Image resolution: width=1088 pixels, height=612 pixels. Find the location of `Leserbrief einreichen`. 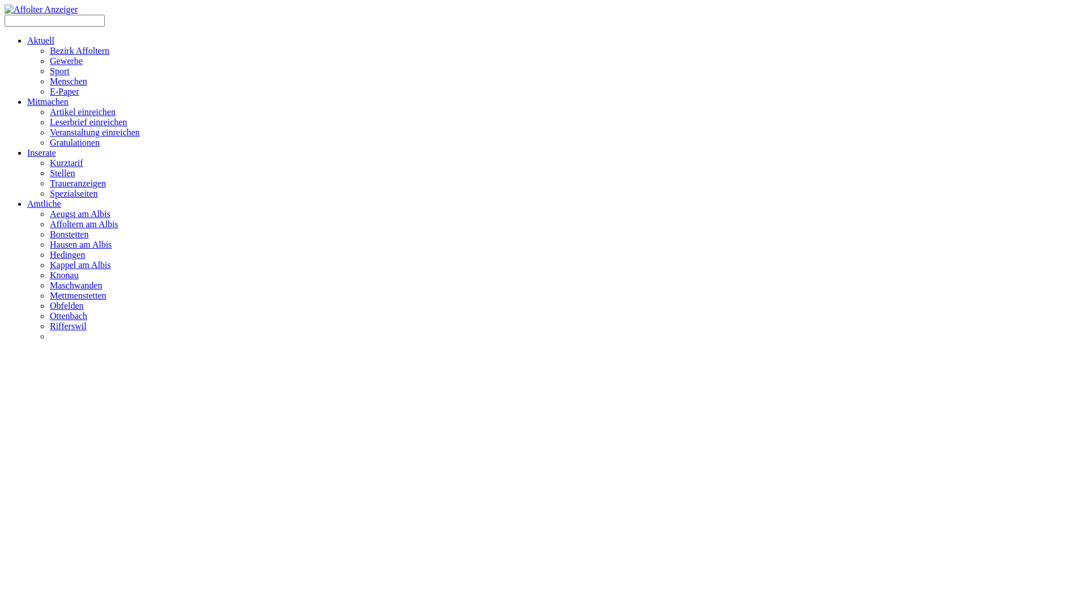

Leserbrief einreichen is located at coordinates (88, 122).